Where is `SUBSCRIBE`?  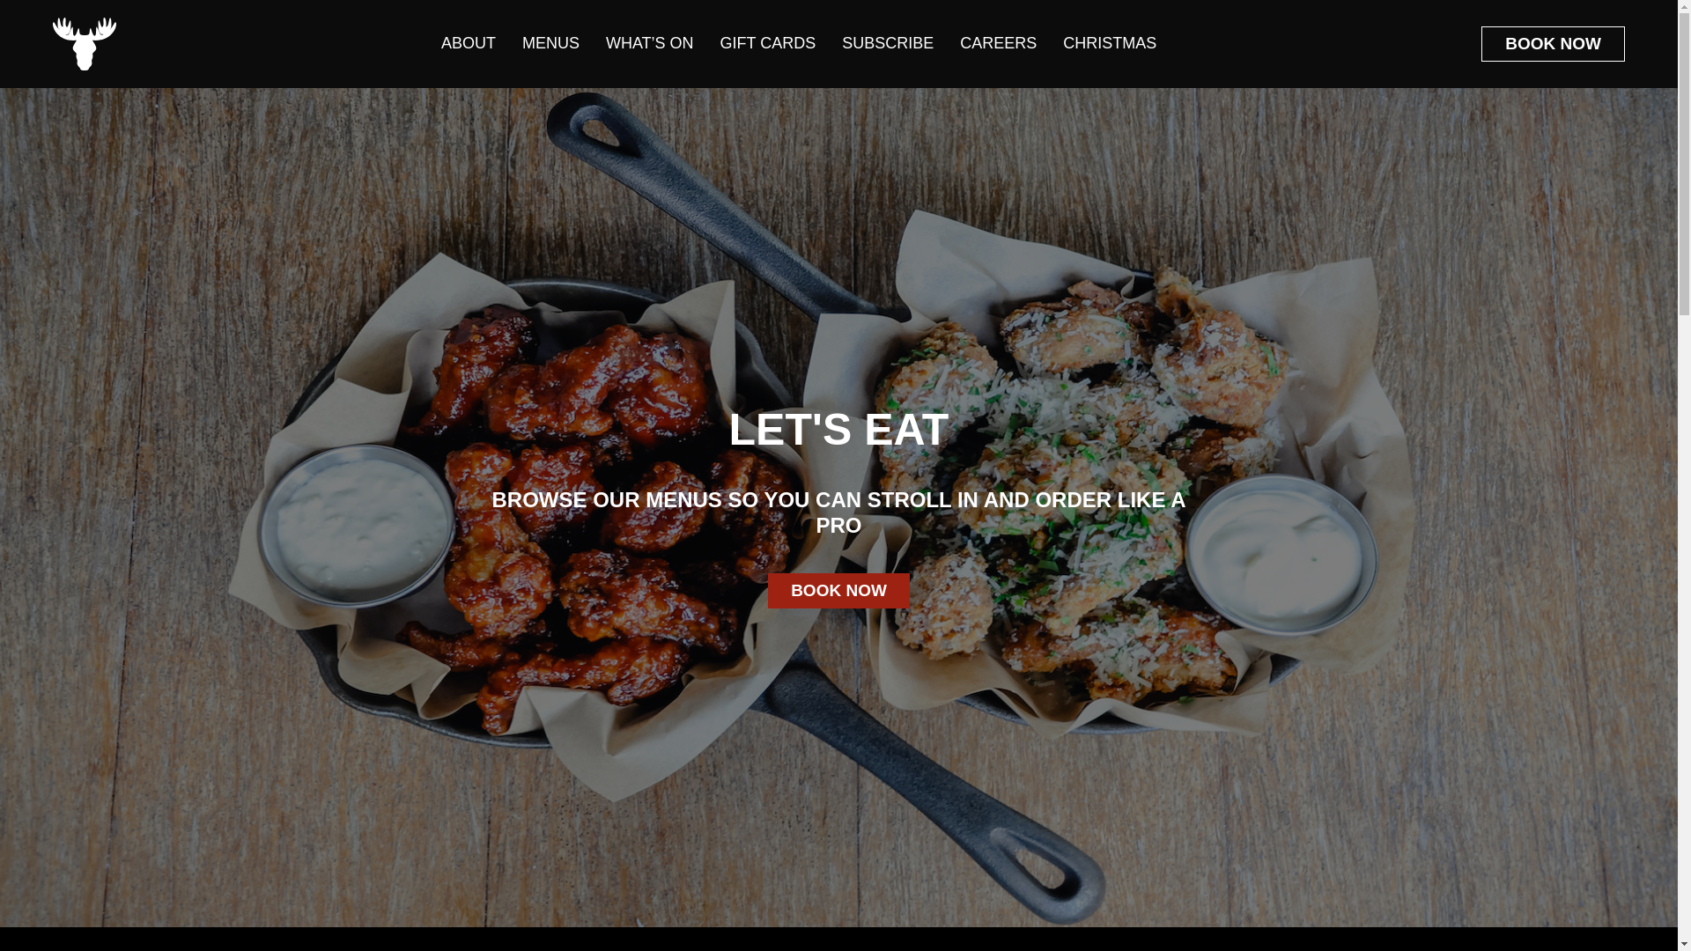
SUBSCRIBE is located at coordinates (888, 44).